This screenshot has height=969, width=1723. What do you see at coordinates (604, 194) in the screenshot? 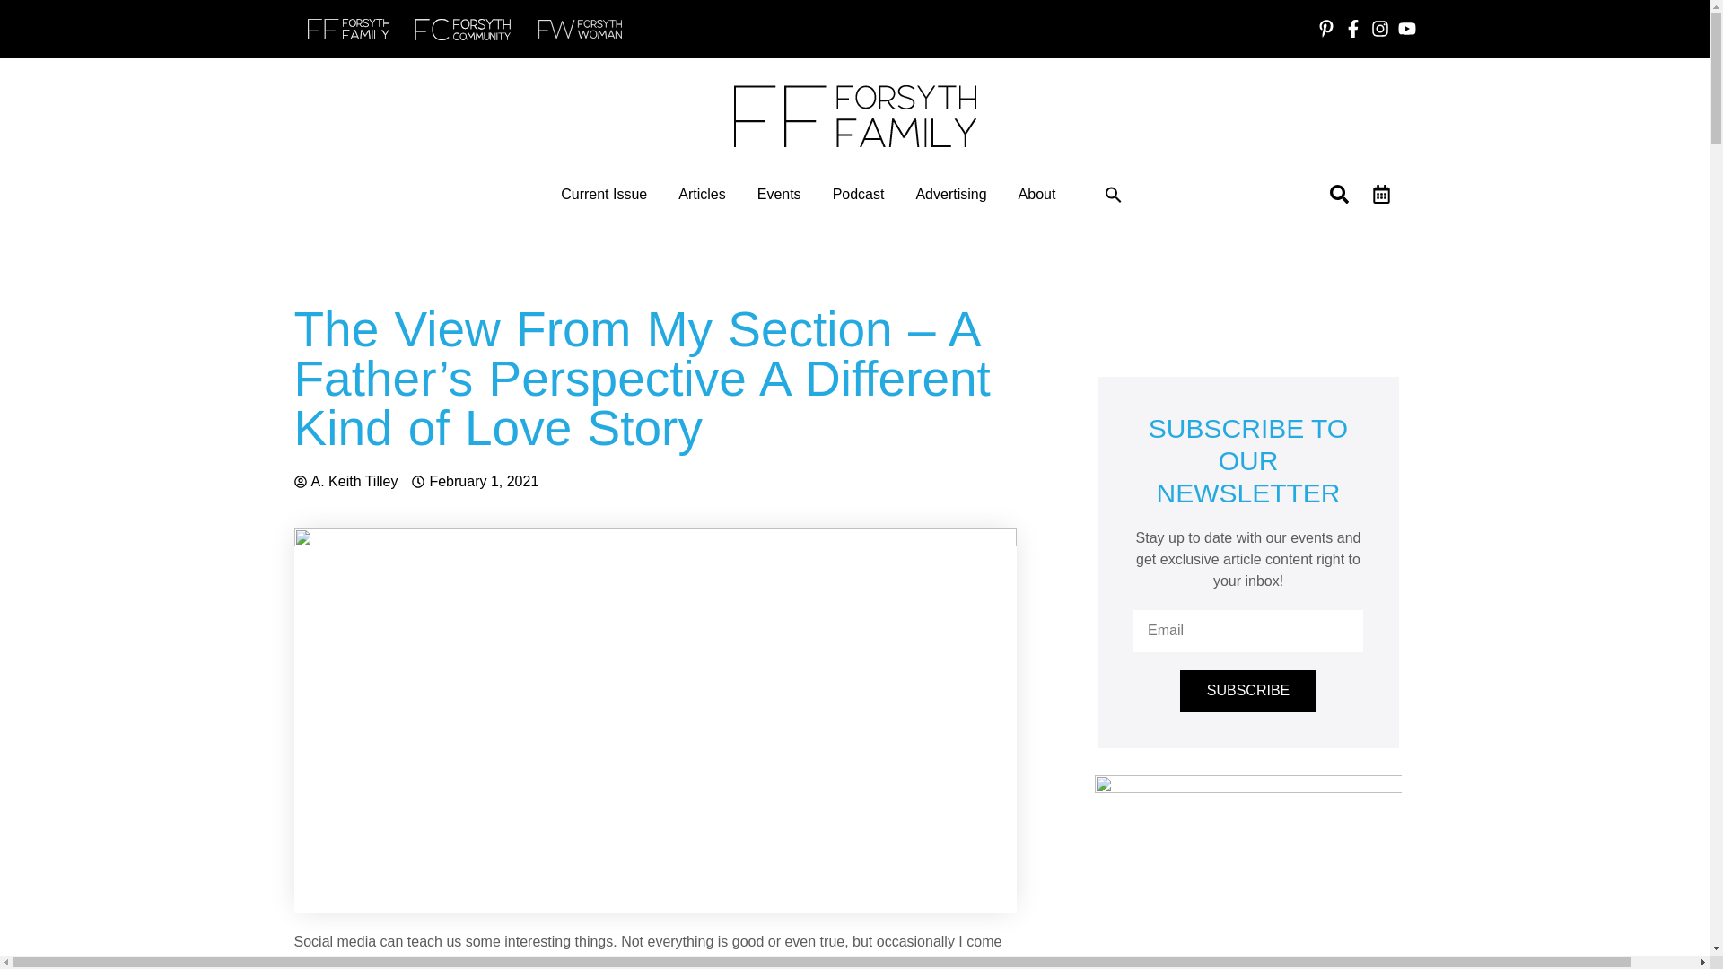
I see `Current Issue` at bounding box center [604, 194].